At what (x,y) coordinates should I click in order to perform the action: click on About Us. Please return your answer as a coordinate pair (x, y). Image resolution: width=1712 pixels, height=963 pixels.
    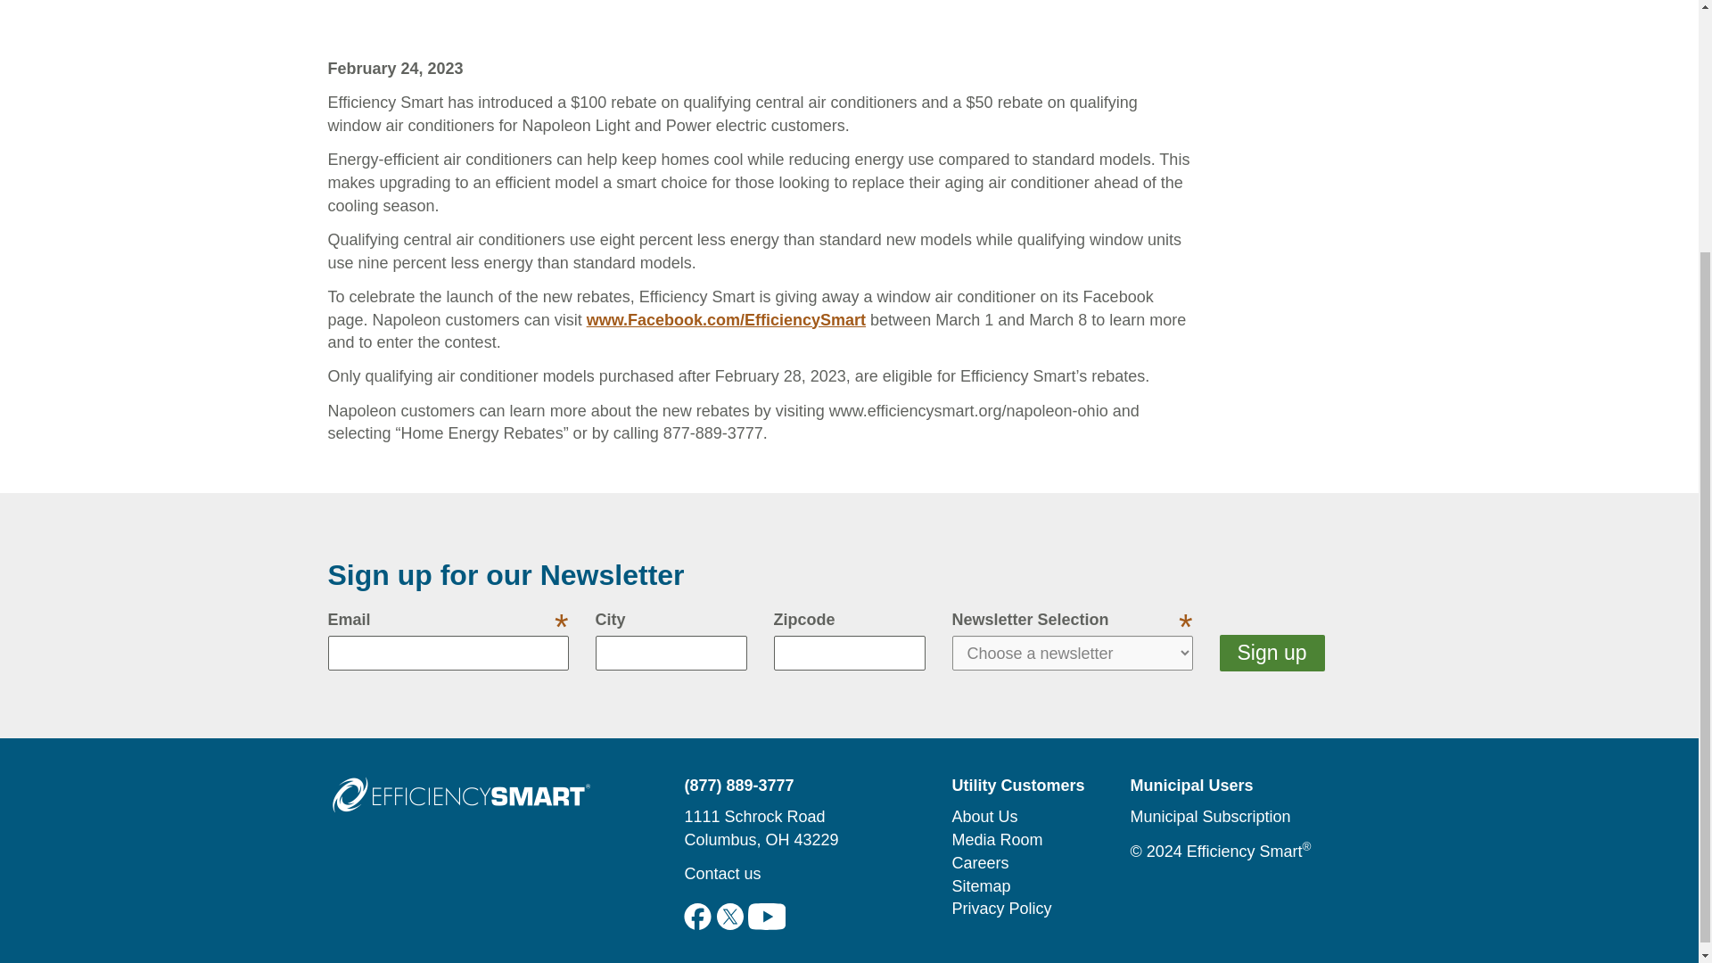
    Looking at the image, I should click on (984, 817).